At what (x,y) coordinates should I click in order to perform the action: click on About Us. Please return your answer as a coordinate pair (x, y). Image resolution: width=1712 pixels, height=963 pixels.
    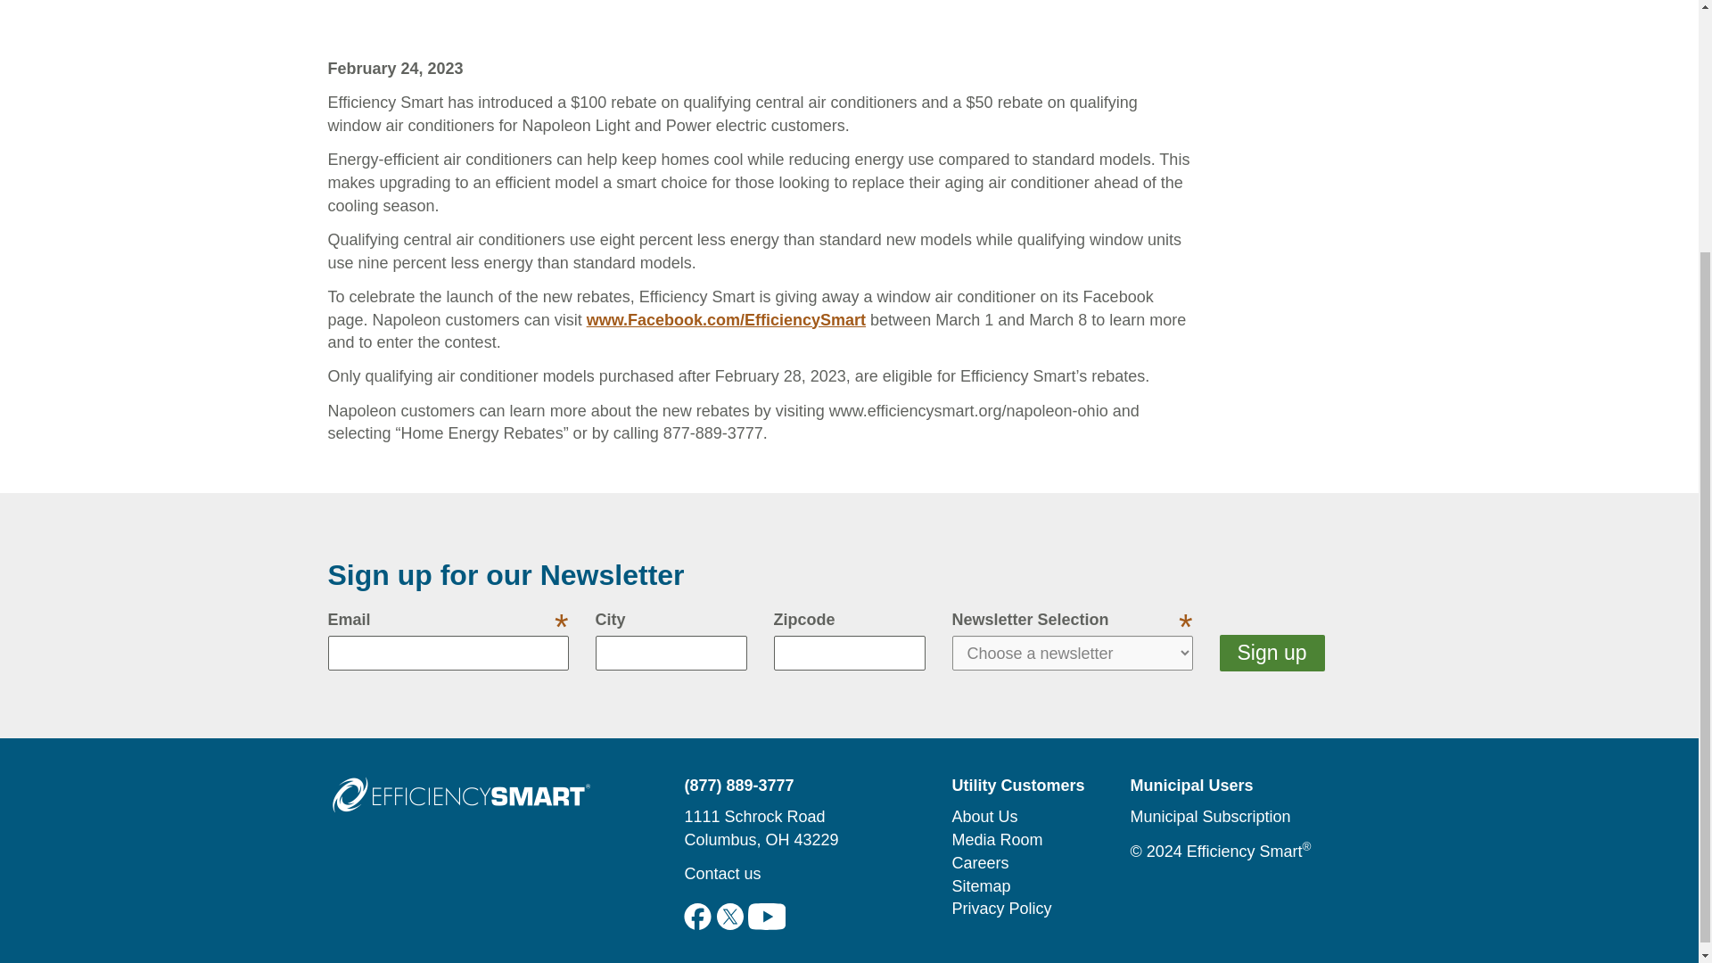
    Looking at the image, I should click on (984, 817).